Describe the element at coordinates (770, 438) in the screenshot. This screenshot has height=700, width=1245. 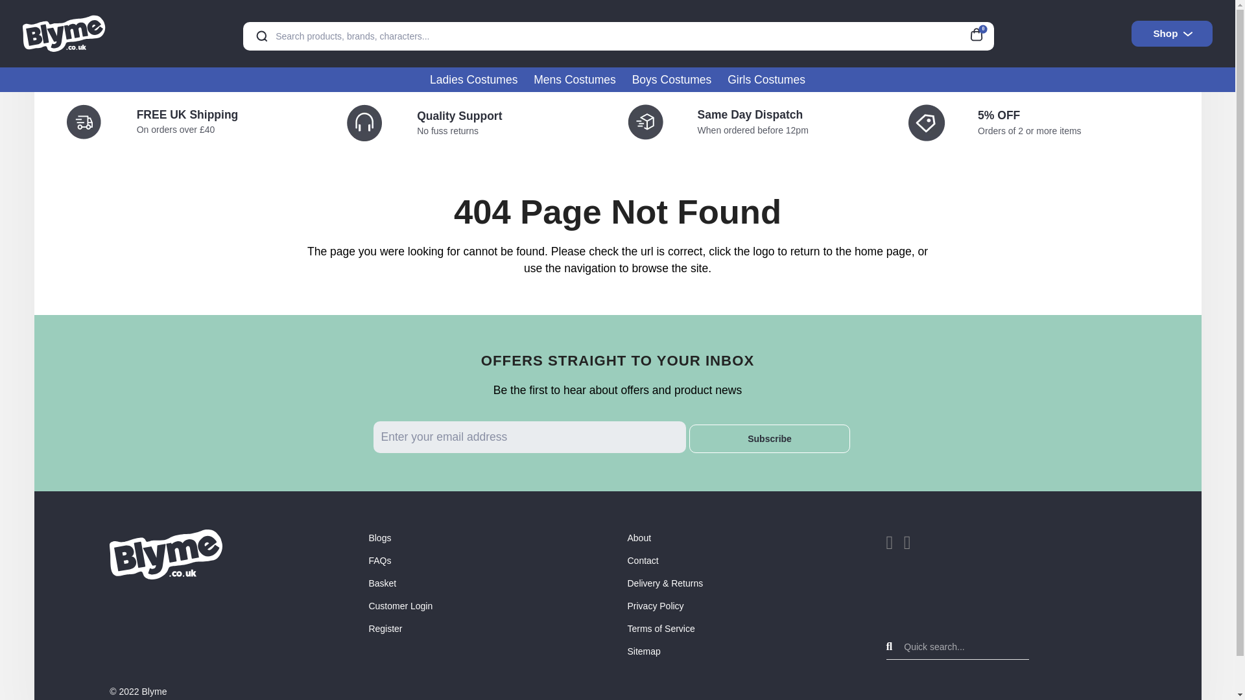
I see `Subscribe` at that location.